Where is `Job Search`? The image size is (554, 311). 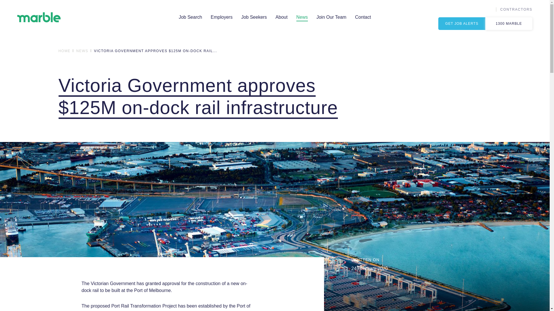
Job Search is located at coordinates (190, 17).